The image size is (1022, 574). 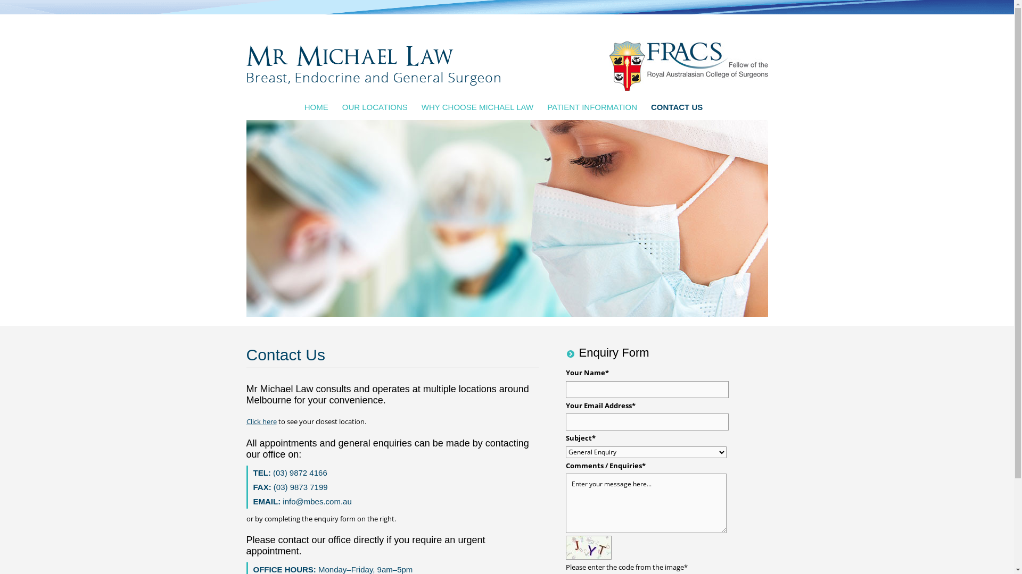 I want to click on CONTACT US, so click(x=677, y=107).